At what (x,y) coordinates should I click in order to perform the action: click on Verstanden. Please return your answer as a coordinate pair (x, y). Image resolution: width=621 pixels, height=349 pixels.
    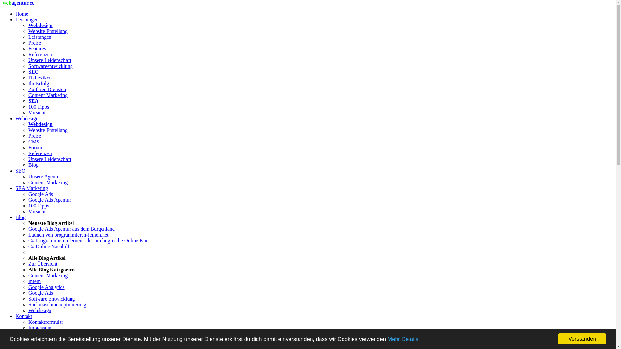
    Looking at the image, I should click on (582, 339).